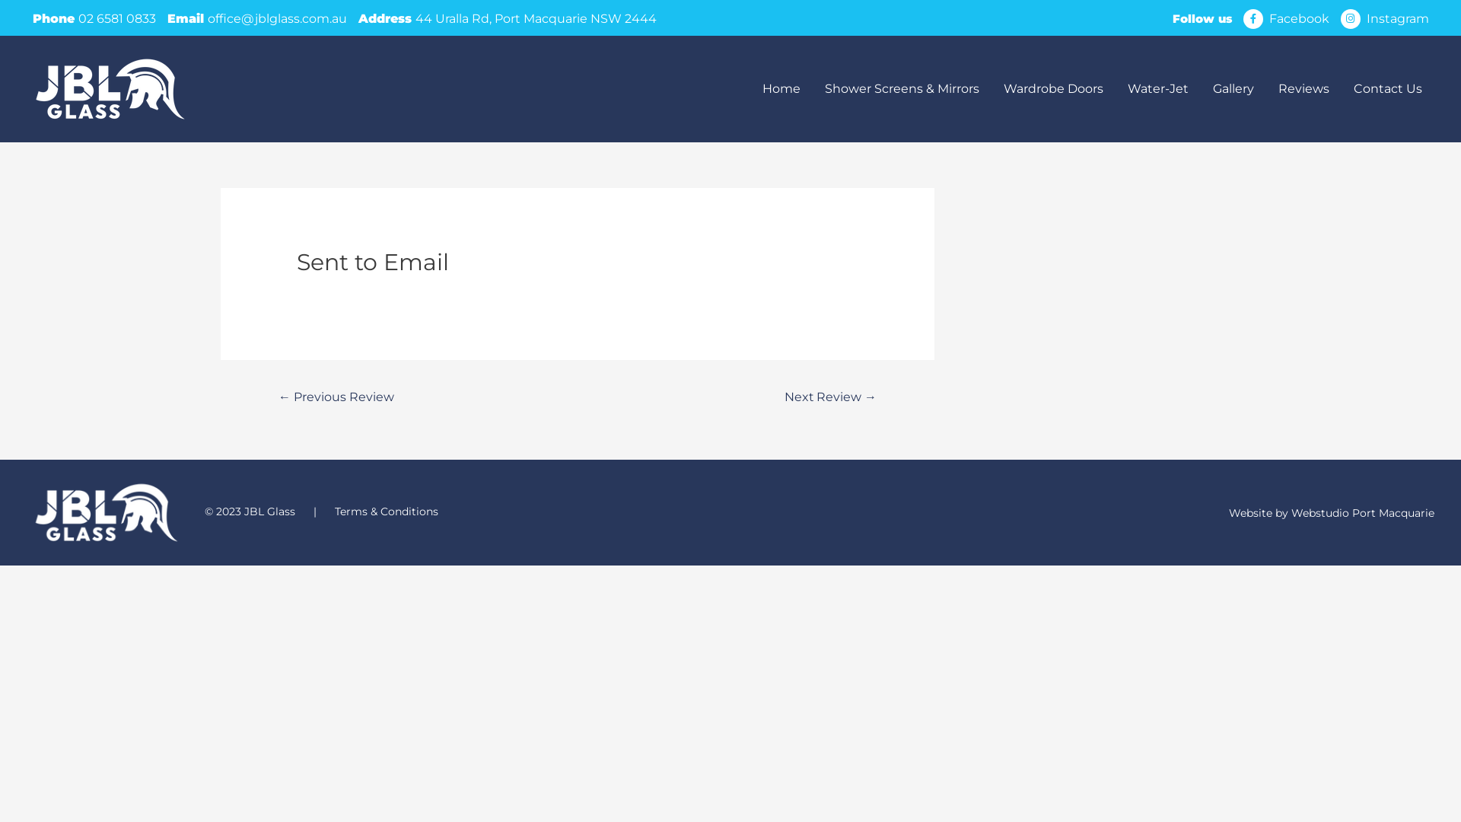 The width and height of the screenshot is (1461, 822). What do you see at coordinates (902, 89) in the screenshot?
I see `Shower Screens & Mirrors` at bounding box center [902, 89].